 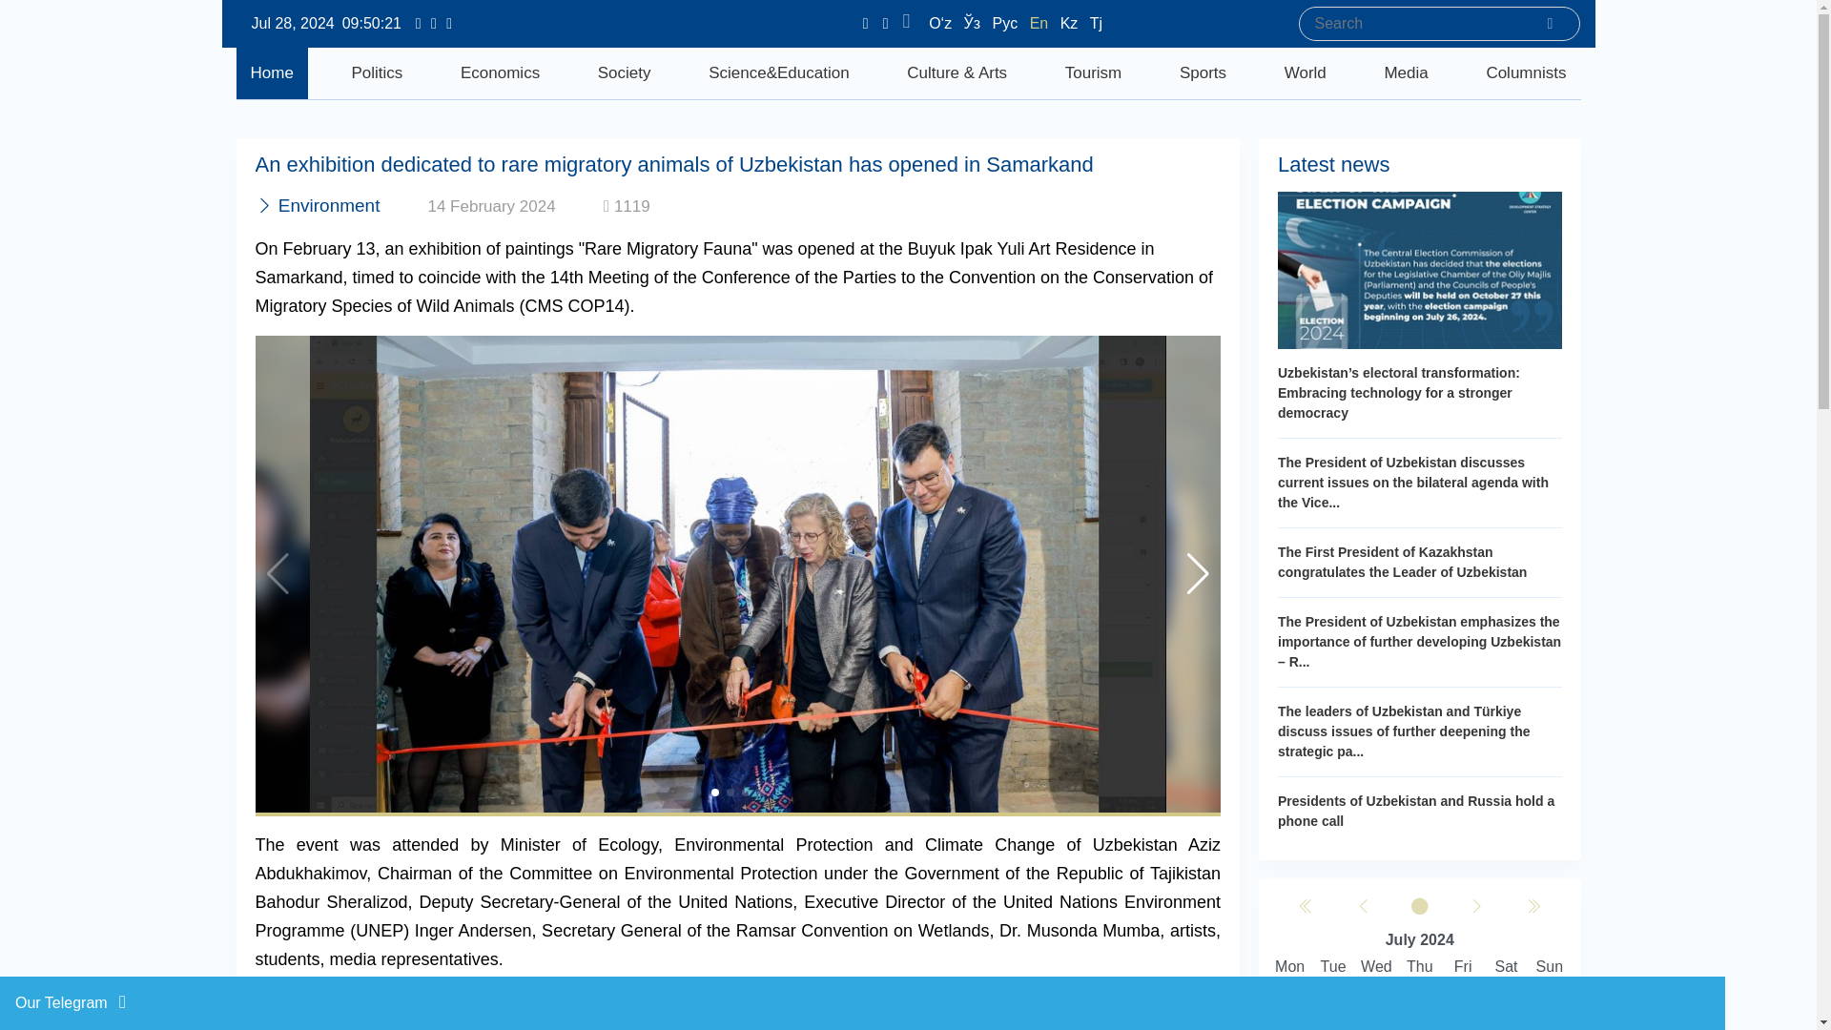 What do you see at coordinates (1306, 907) in the screenshot?
I see `Previous year` at bounding box center [1306, 907].